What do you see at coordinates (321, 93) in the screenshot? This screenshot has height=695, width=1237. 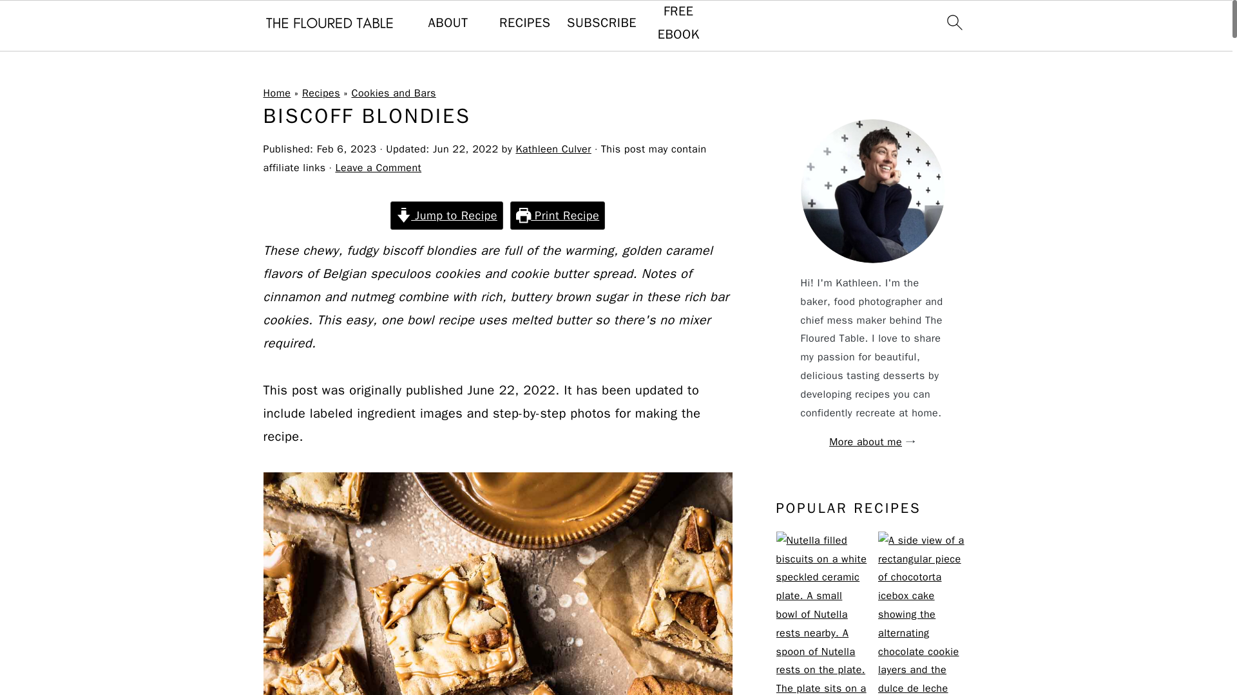 I see `Recipes` at bounding box center [321, 93].